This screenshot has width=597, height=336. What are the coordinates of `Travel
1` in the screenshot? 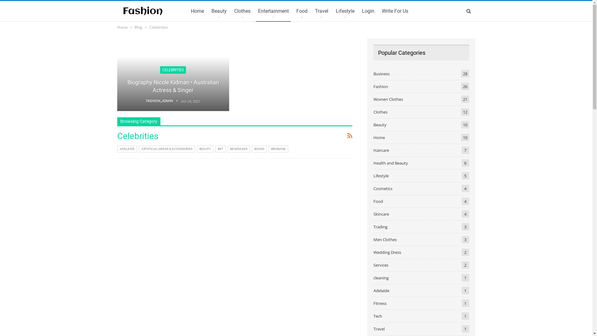 It's located at (379, 329).